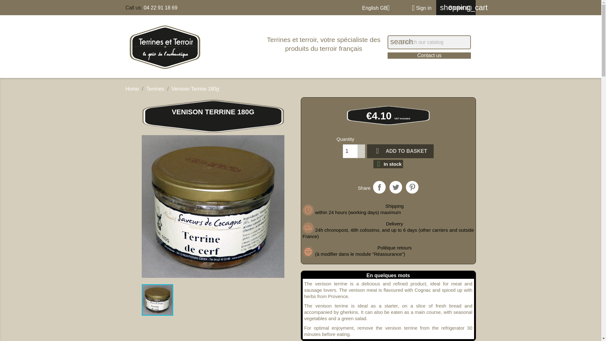  Describe the element at coordinates (157, 300) in the screenshot. I see `Venison Terrine 180g` at that location.